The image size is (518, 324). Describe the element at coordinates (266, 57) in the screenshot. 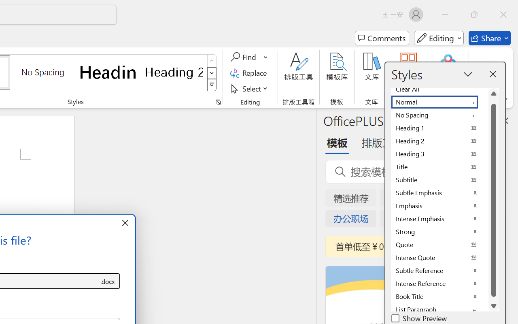

I see `More Options` at that location.